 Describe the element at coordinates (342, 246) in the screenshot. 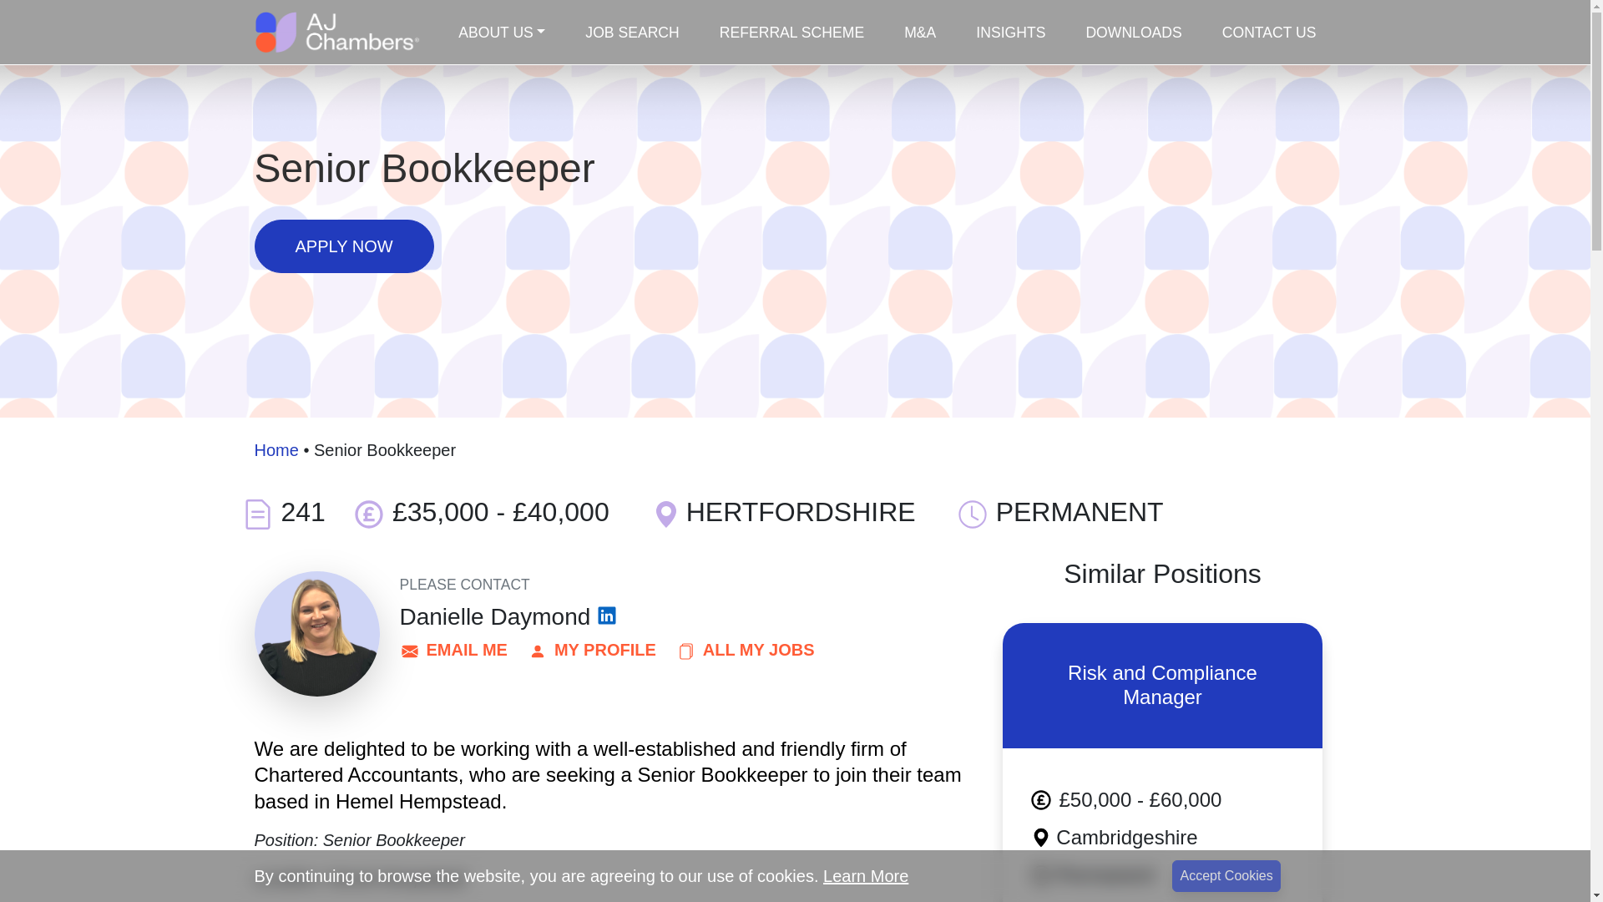

I see `APPLY NOW` at that location.